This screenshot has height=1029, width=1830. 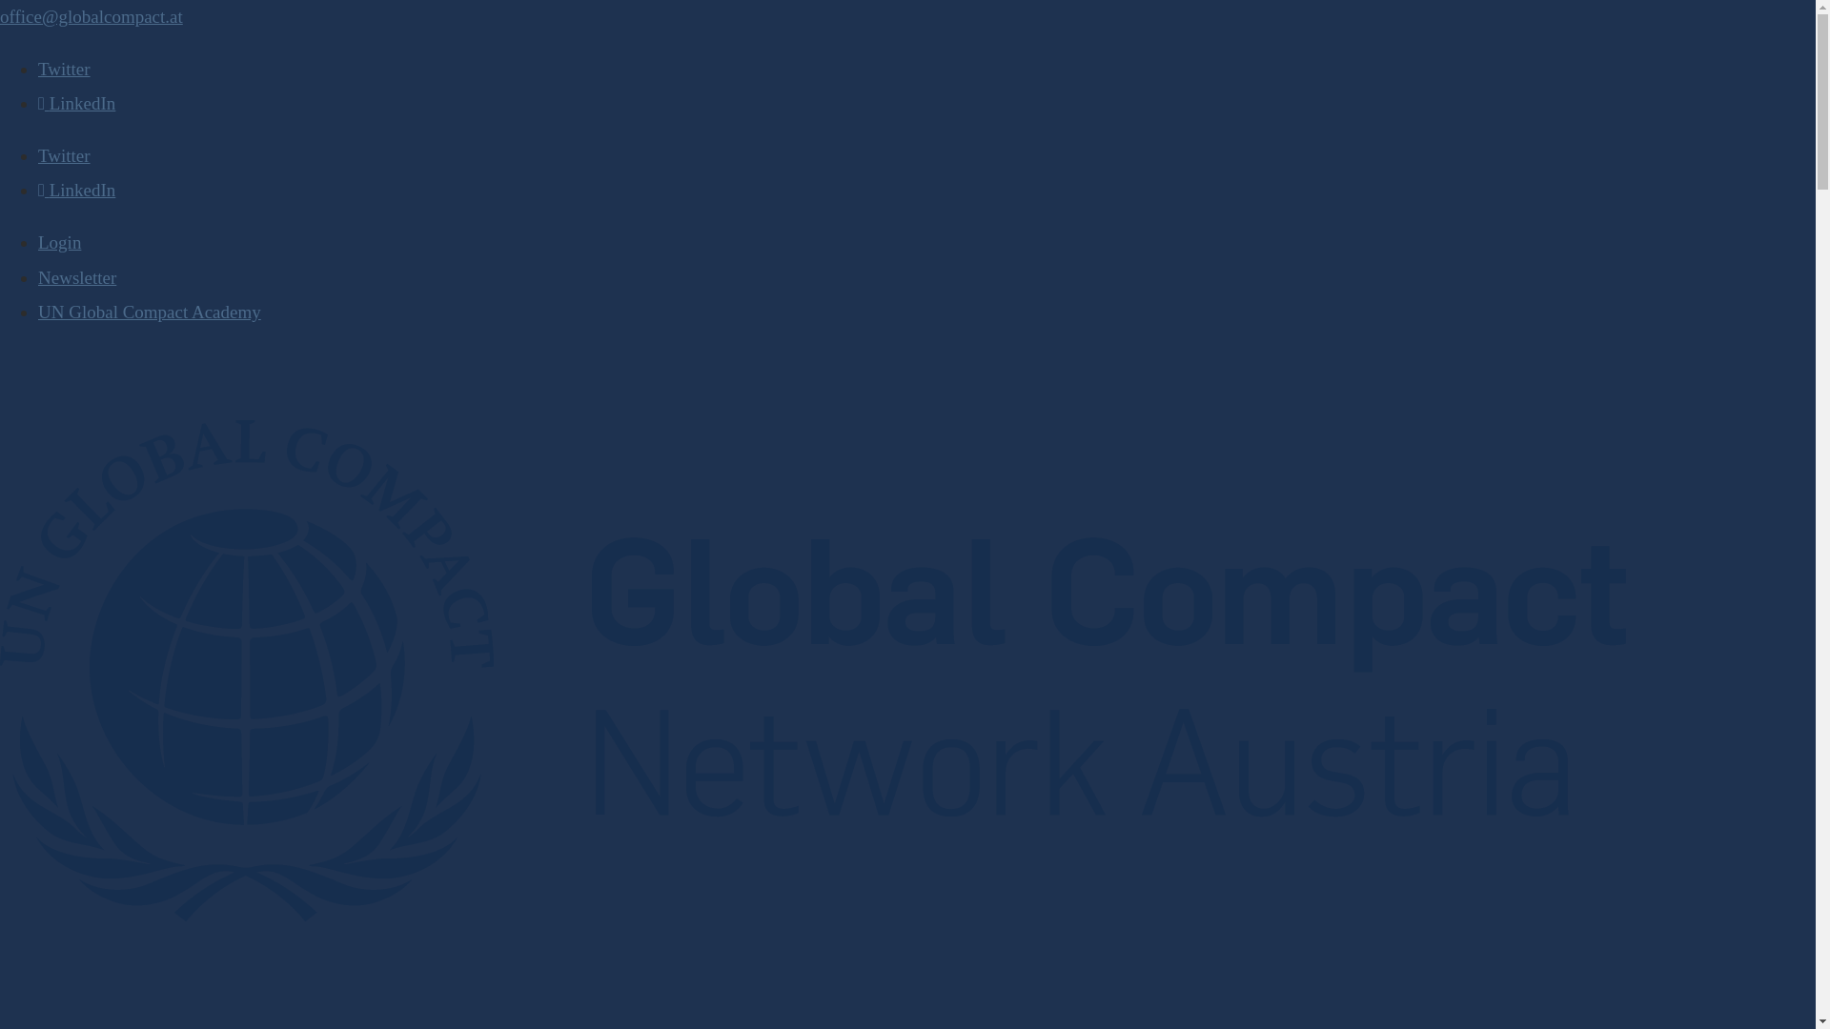 What do you see at coordinates (59, 242) in the screenshot?
I see `Login` at bounding box center [59, 242].